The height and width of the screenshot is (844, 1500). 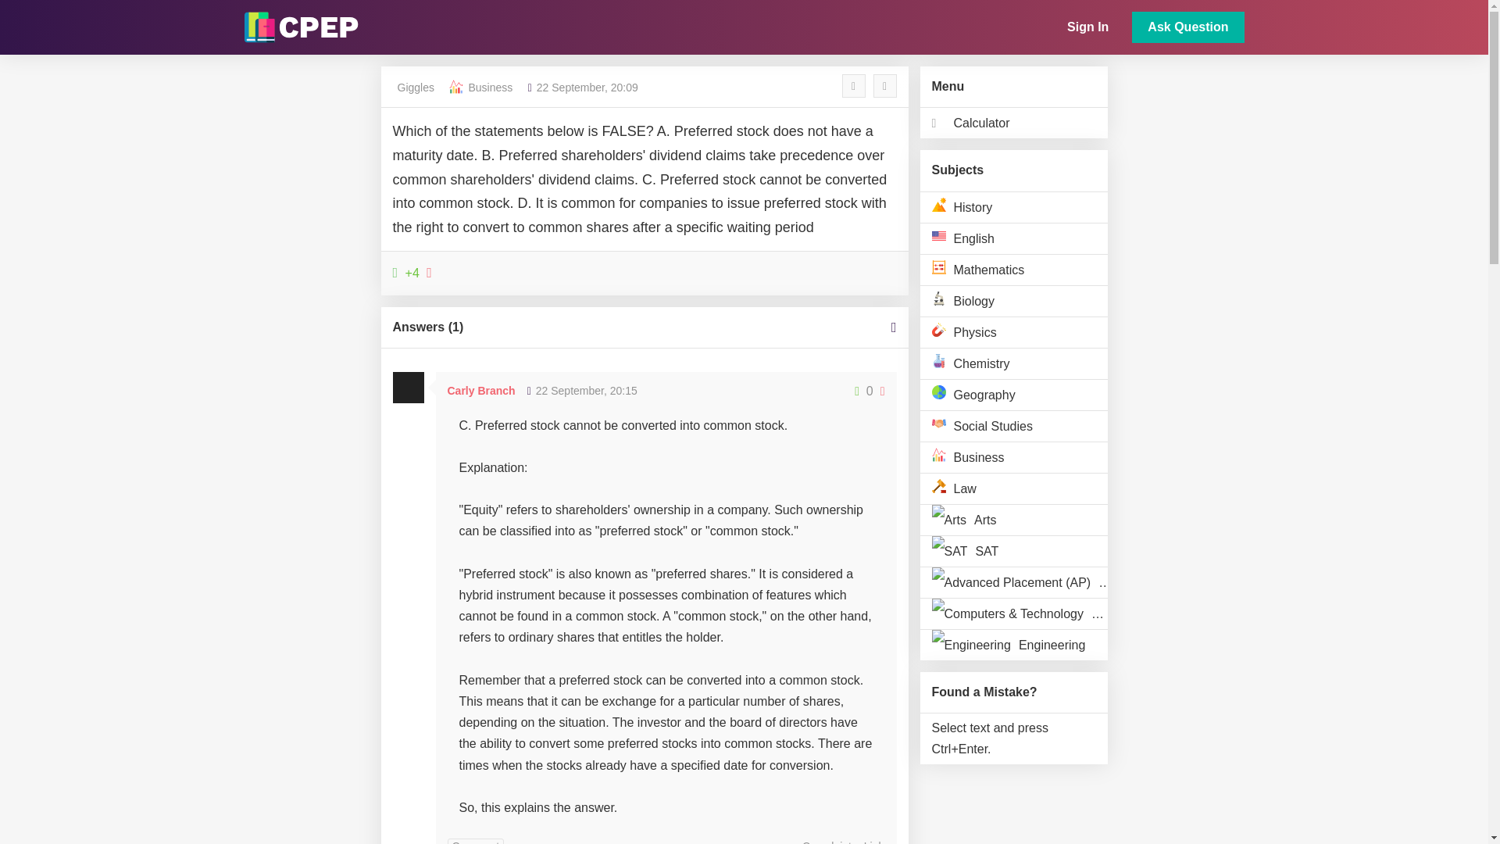 What do you see at coordinates (1014, 270) in the screenshot?
I see `Mathematics` at bounding box center [1014, 270].